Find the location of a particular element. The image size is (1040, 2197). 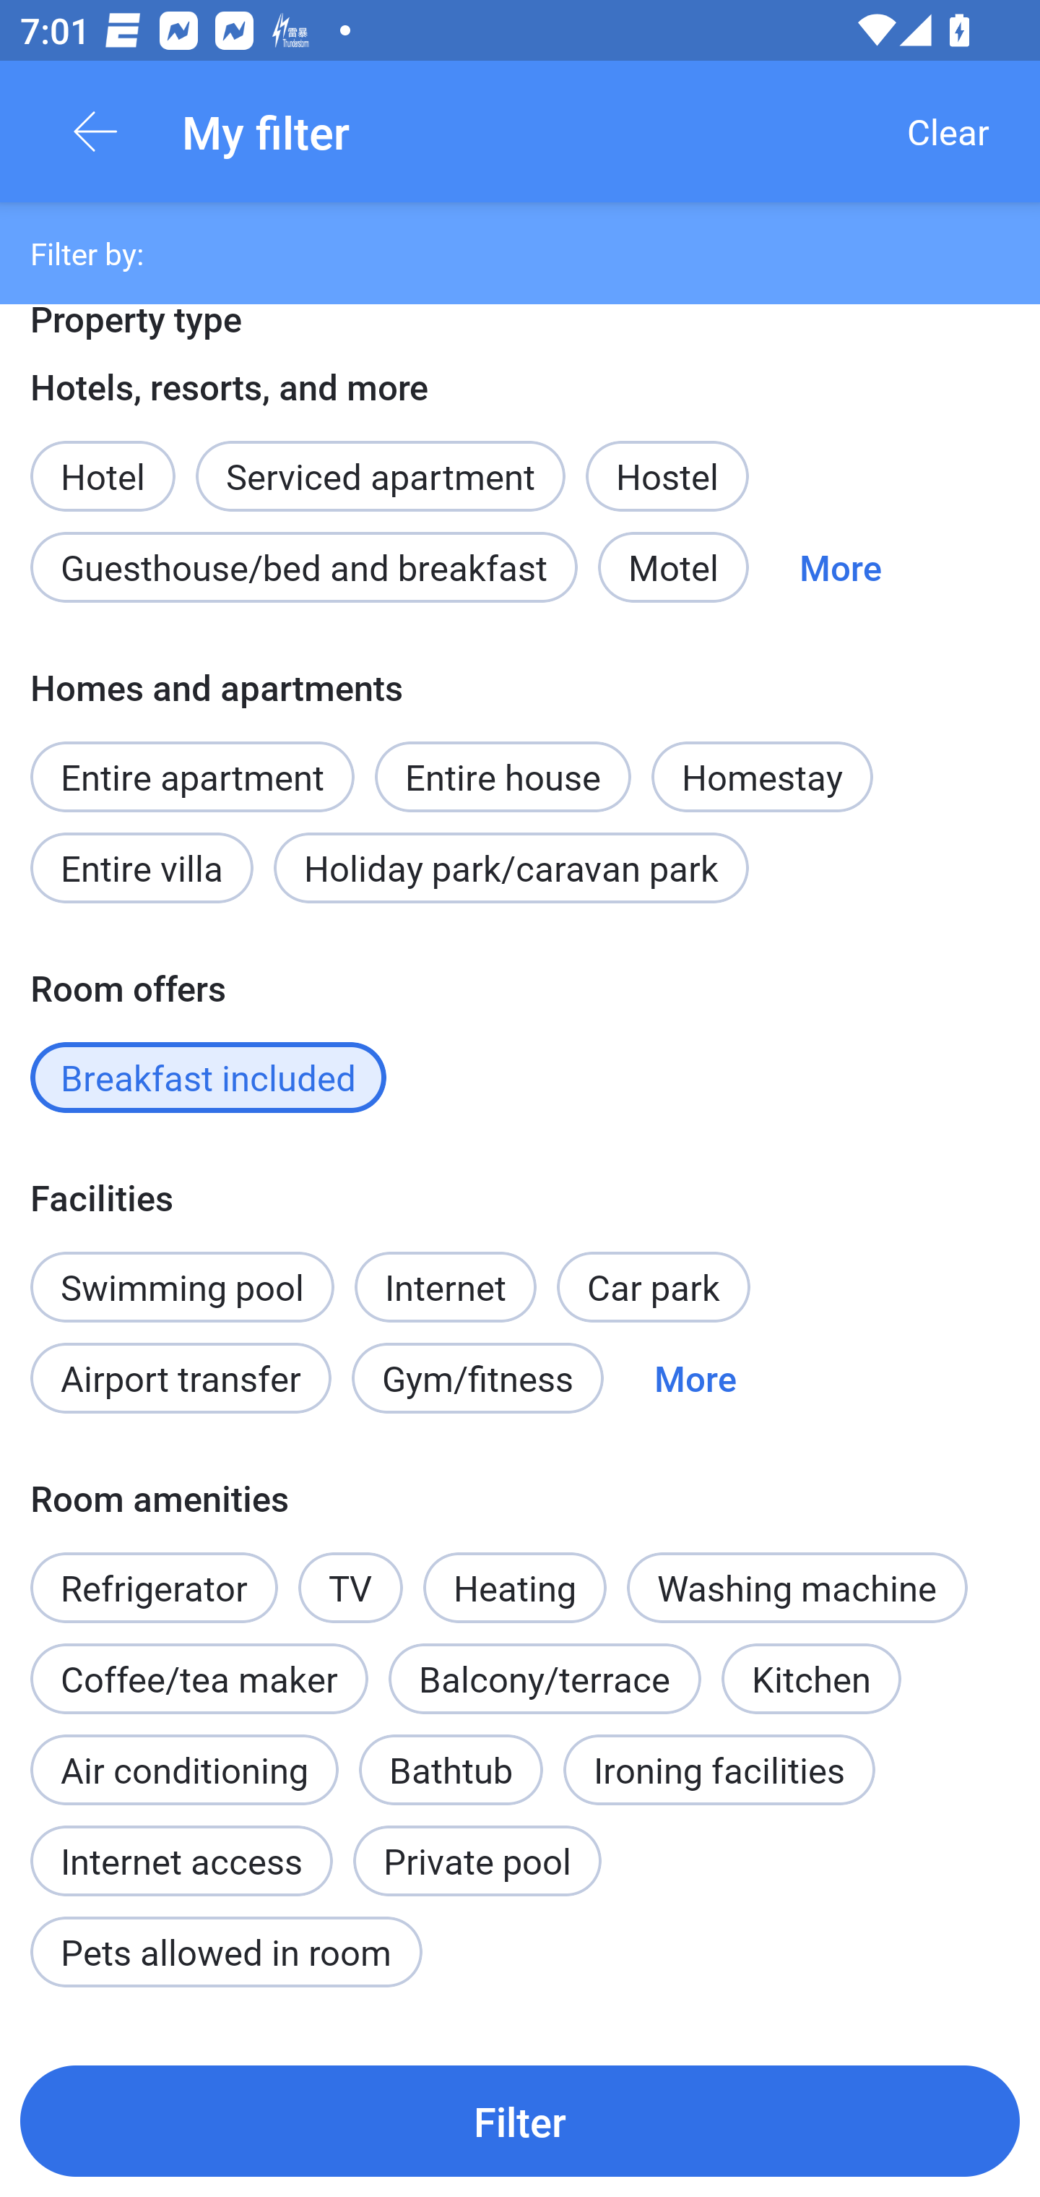

Balcony/terrace is located at coordinates (545, 1680).